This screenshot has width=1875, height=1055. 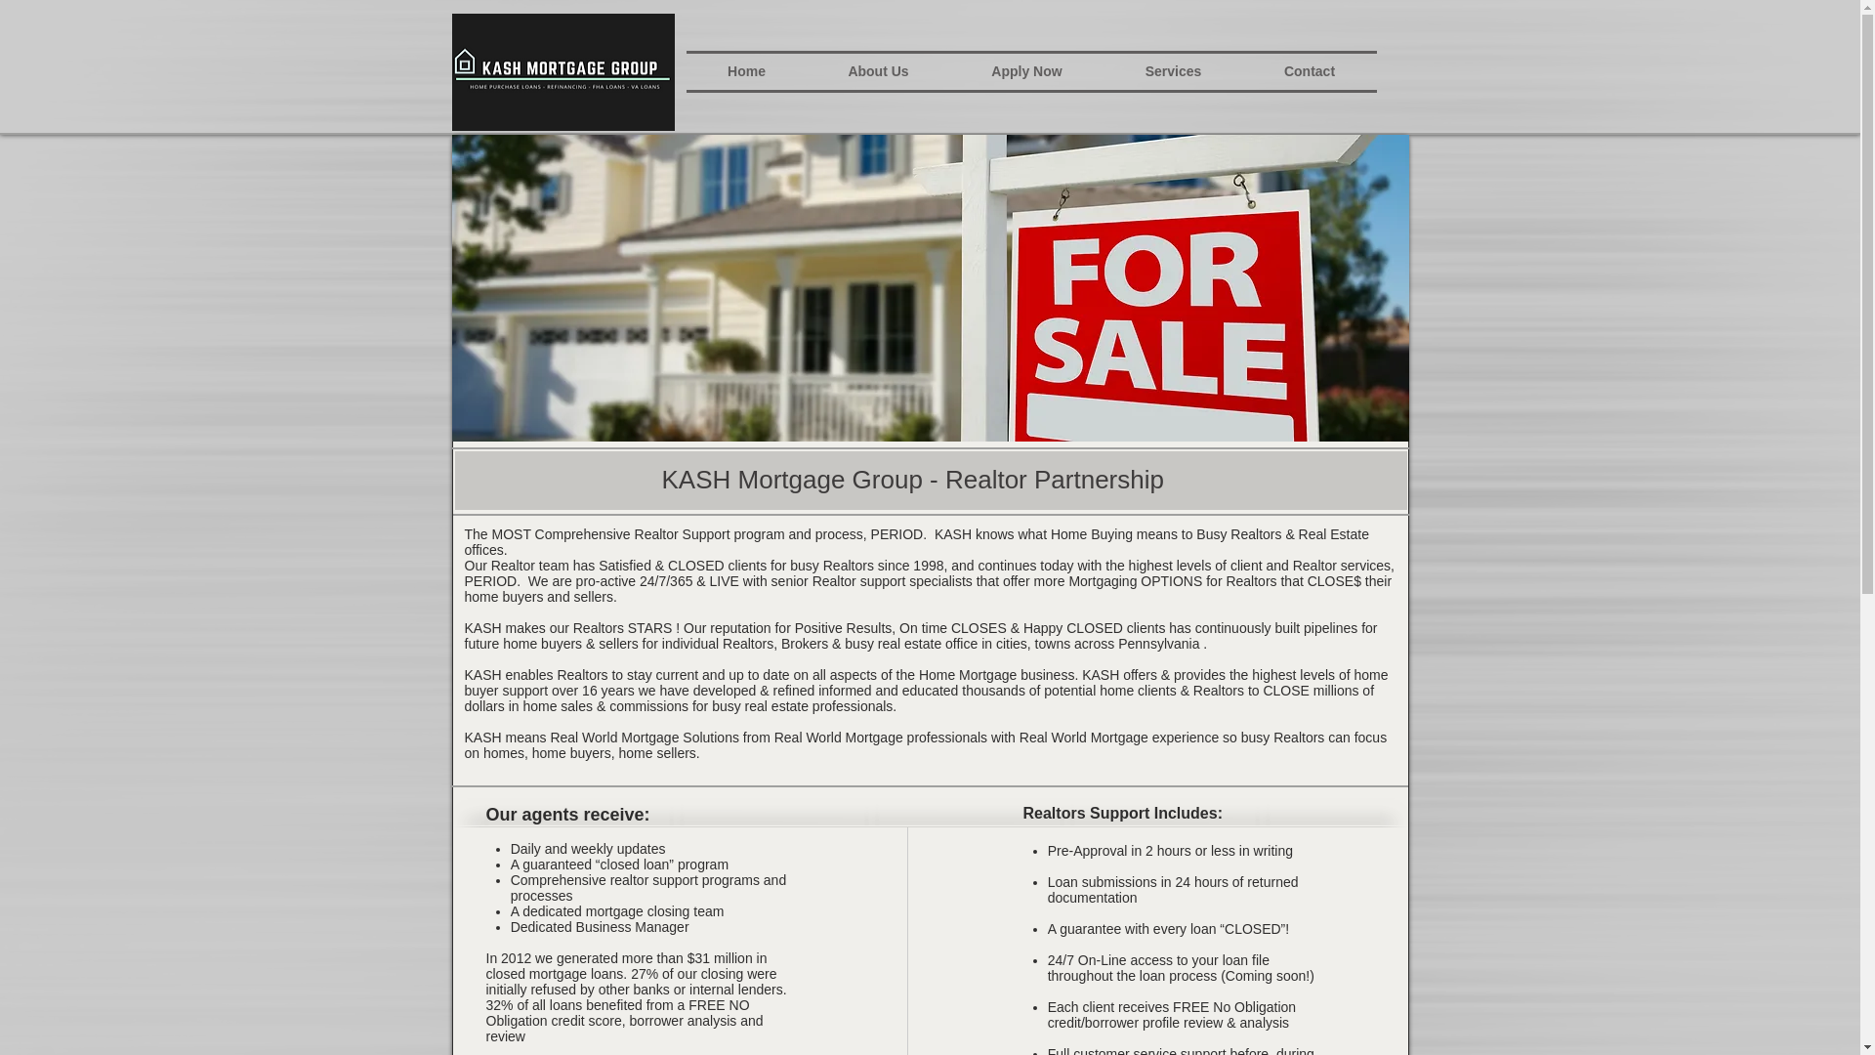 What do you see at coordinates (877, 71) in the screenshot?
I see `About Us` at bounding box center [877, 71].